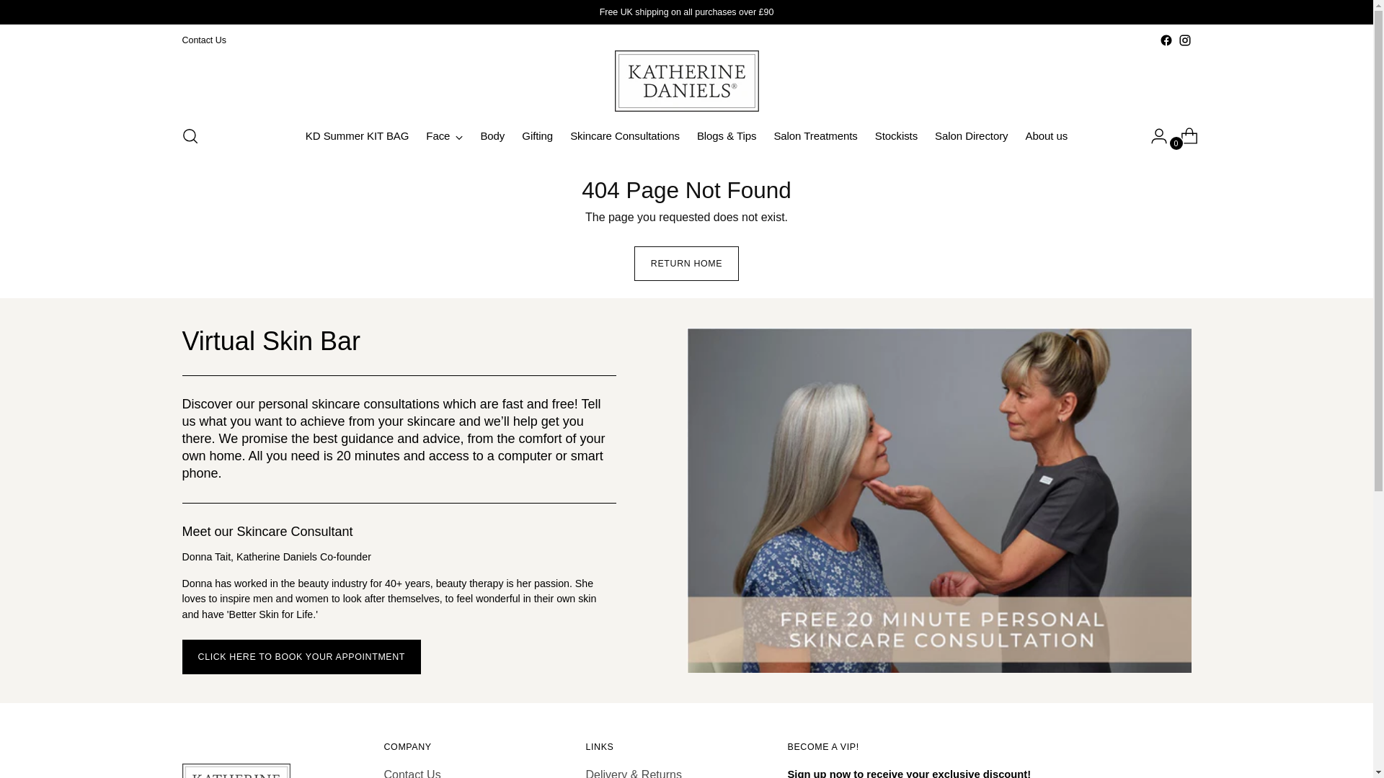  Describe the element at coordinates (1184, 135) in the screenshot. I see `0` at that location.